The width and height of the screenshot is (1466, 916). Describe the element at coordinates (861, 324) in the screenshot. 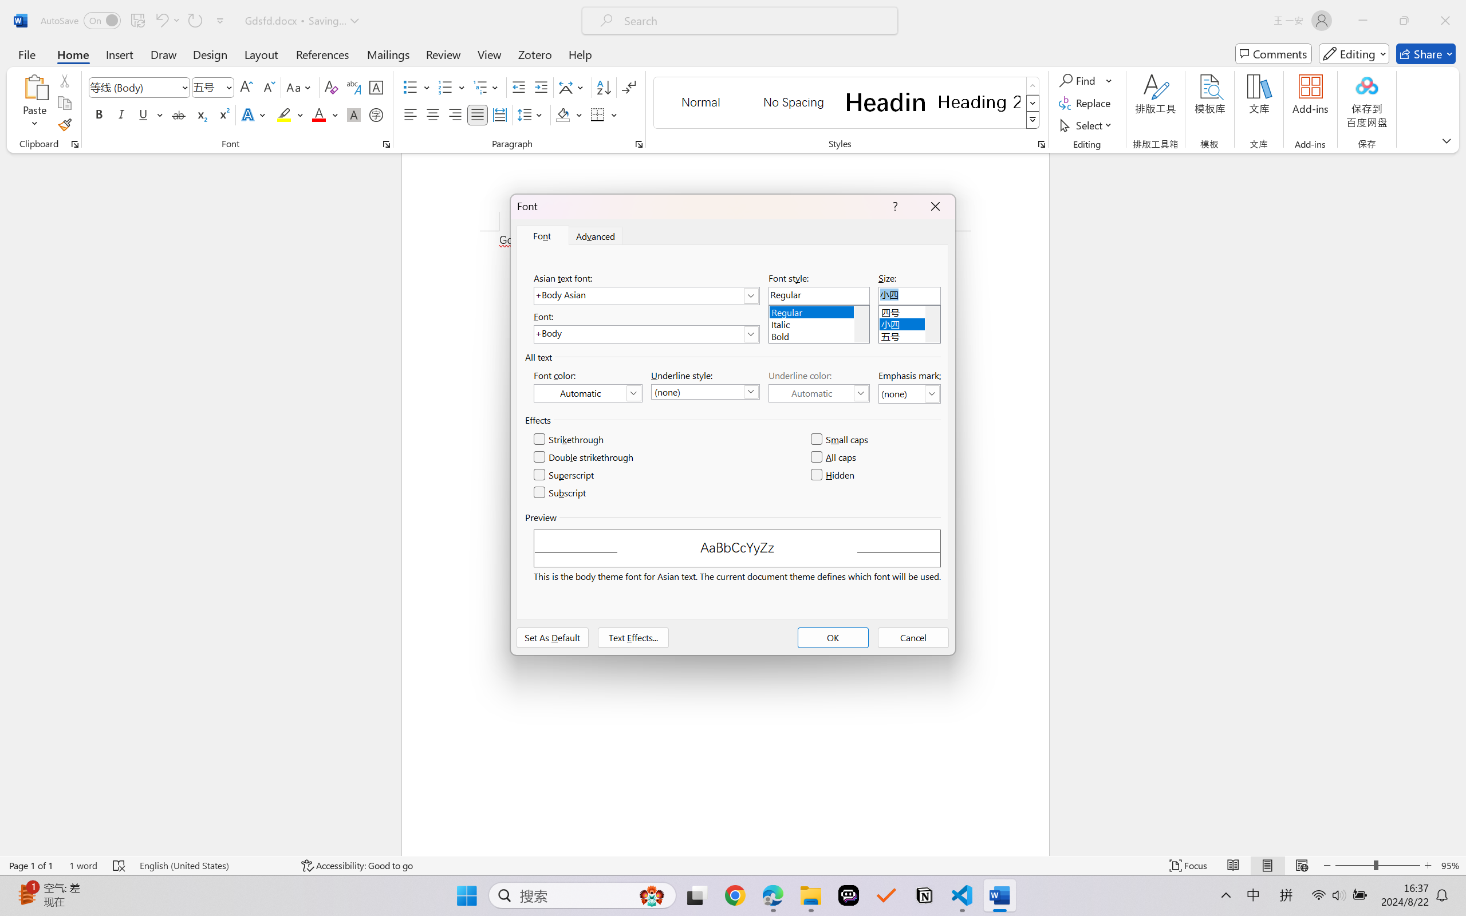

I see `AutomationID: 1795` at that location.